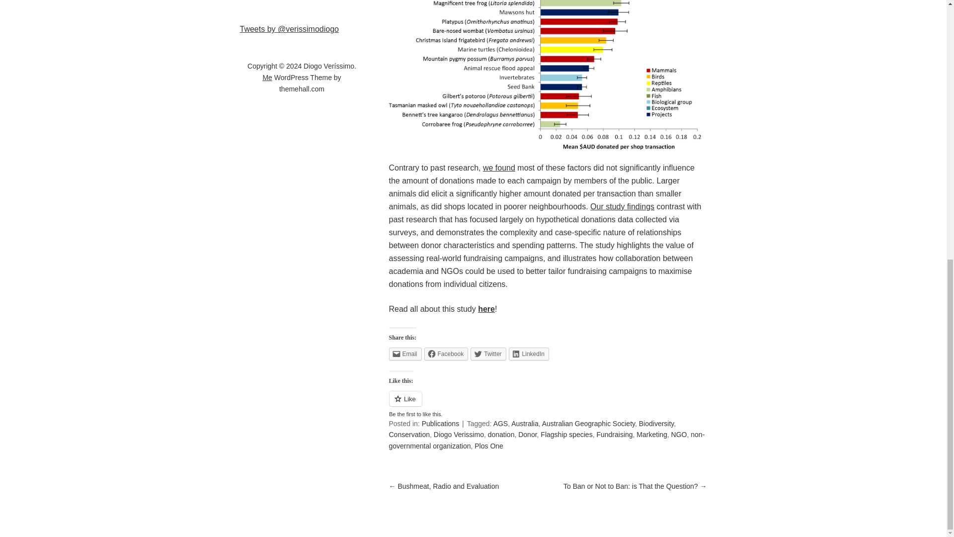 The image size is (954, 537). What do you see at coordinates (614, 435) in the screenshot?
I see `Fundraising` at bounding box center [614, 435].